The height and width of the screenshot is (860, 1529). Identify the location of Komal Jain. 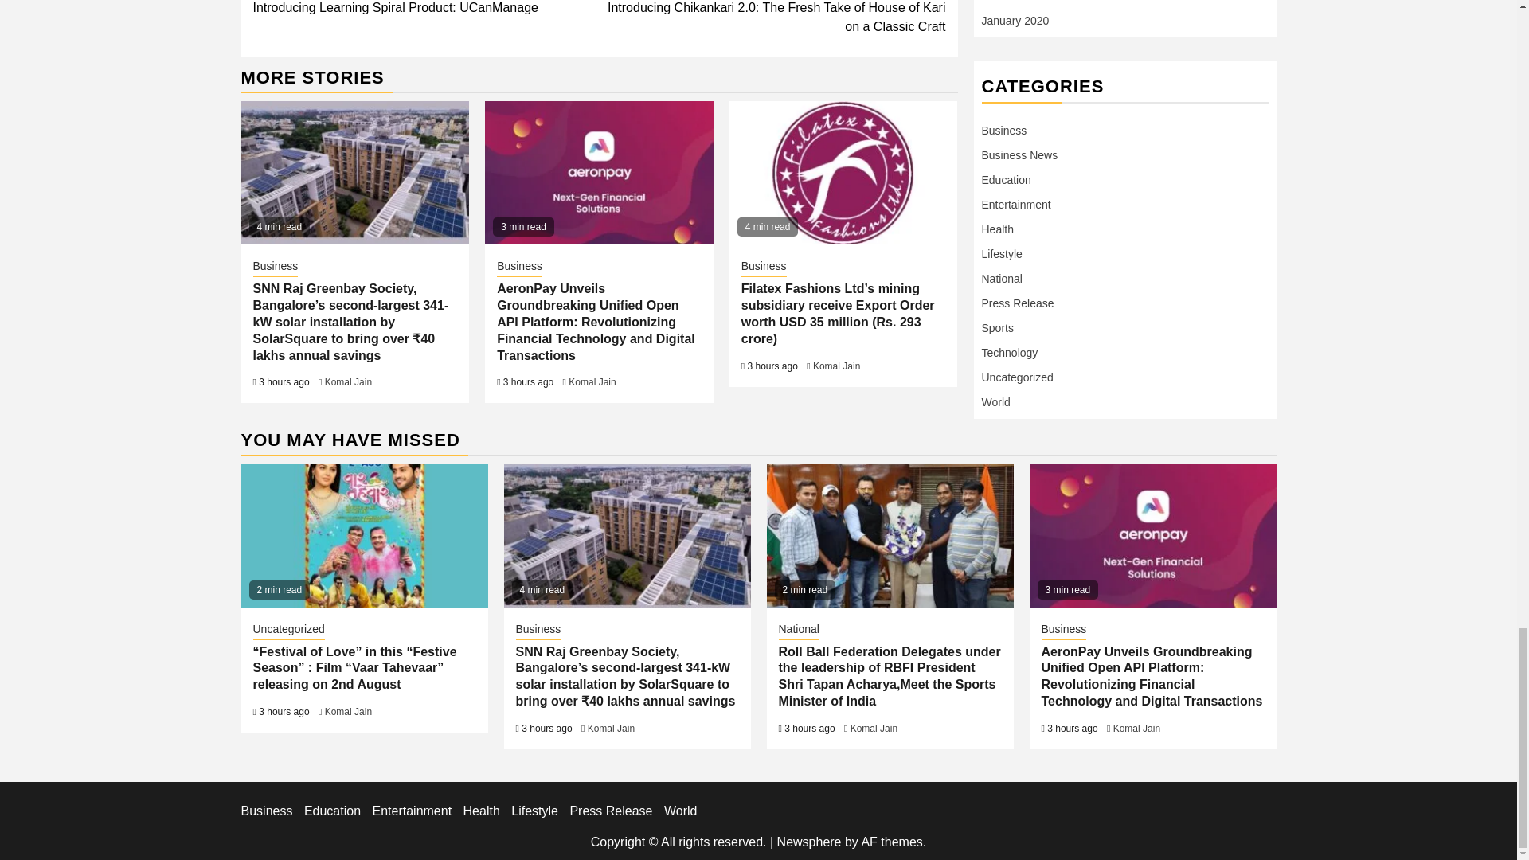
(836, 365).